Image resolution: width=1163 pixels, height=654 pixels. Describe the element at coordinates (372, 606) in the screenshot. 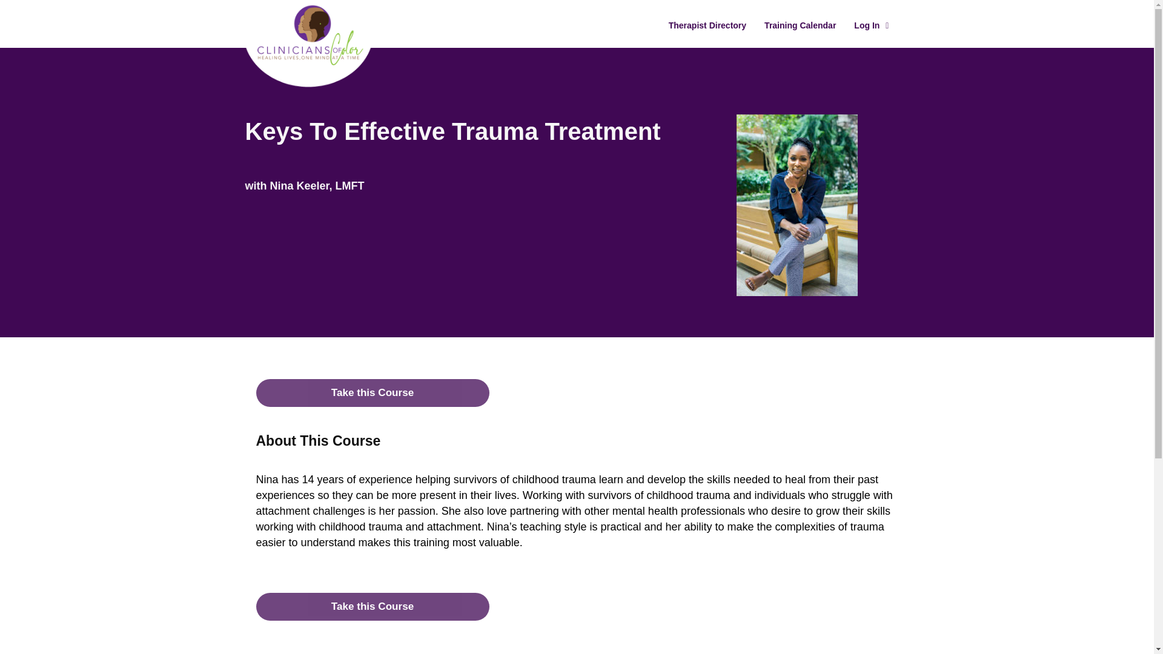

I see `Take this Course` at that location.